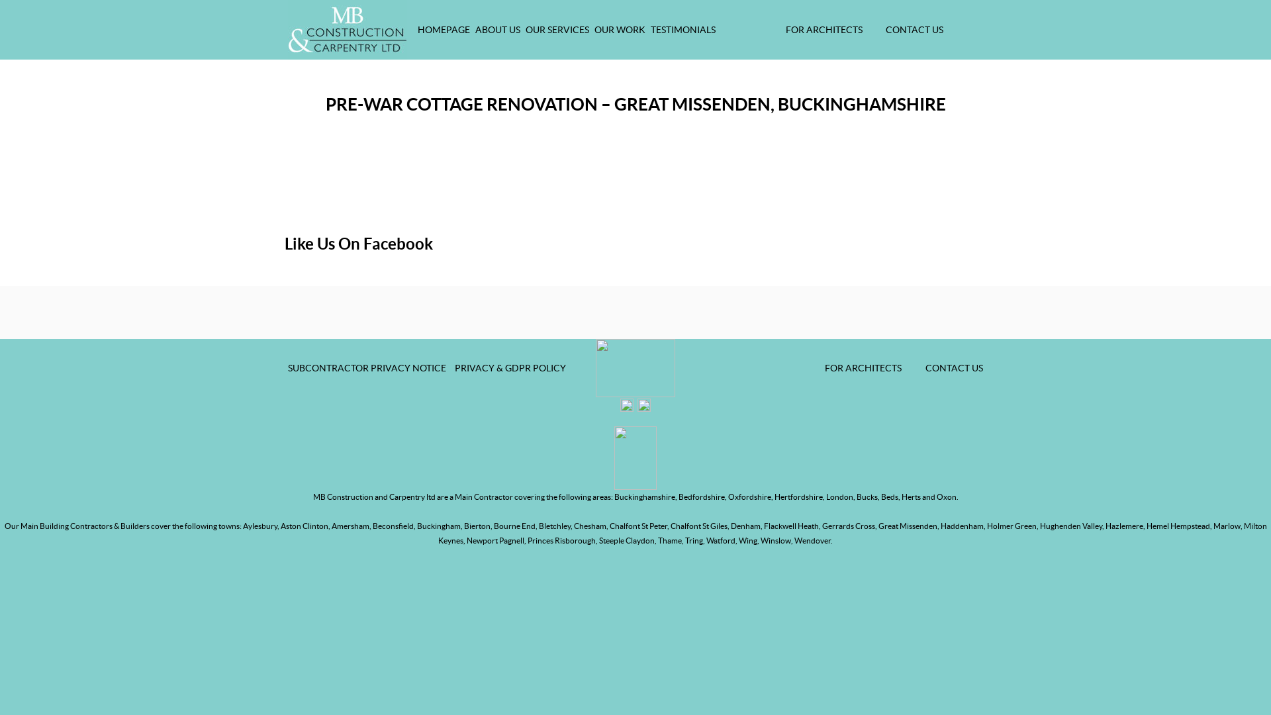 The image size is (1271, 715). Describe the element at coordinates (367, 368) in the screenshot. I see `SUBCONTRACTOR PRIVACY NOTICE` at that location.